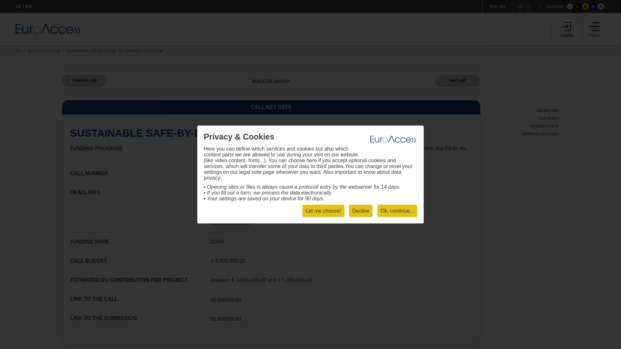 This screenshot has height=349, width=621. Describe the element at coordinates (585, 6) in the screenshot. I see `Black on yellow` at that location.